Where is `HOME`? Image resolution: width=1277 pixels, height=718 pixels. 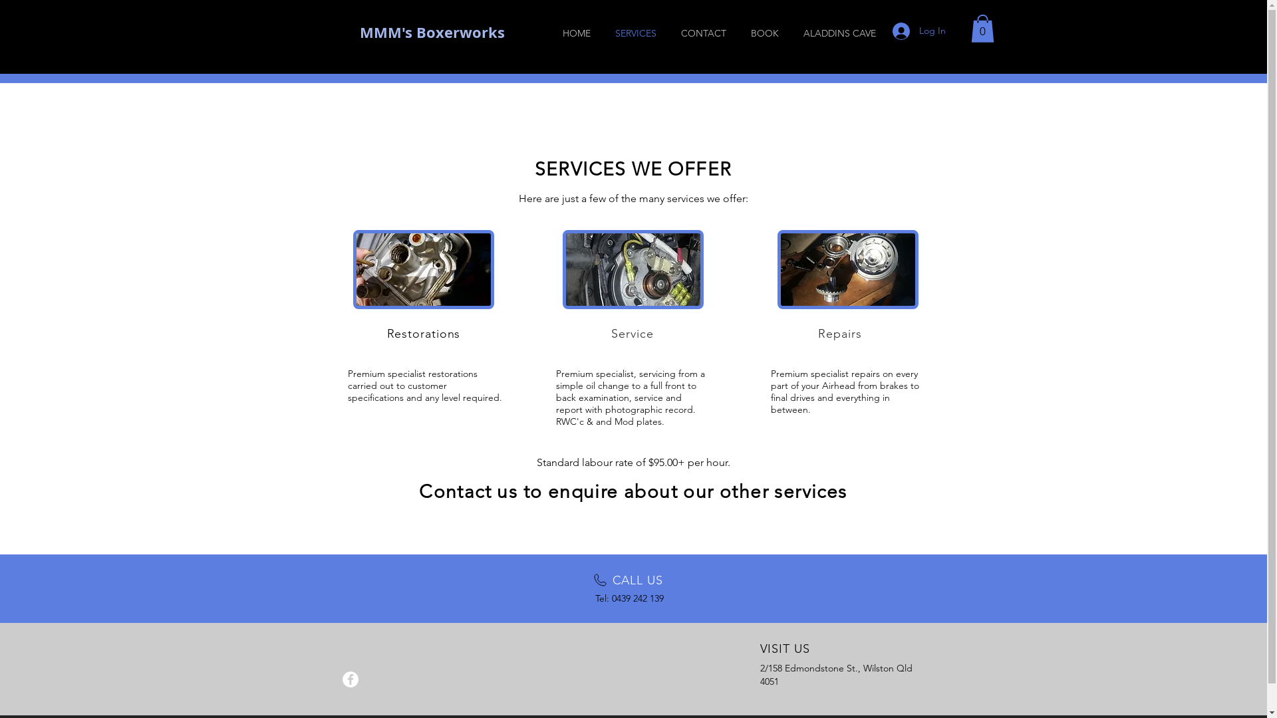
HOME is located at coordinates (577, 33).